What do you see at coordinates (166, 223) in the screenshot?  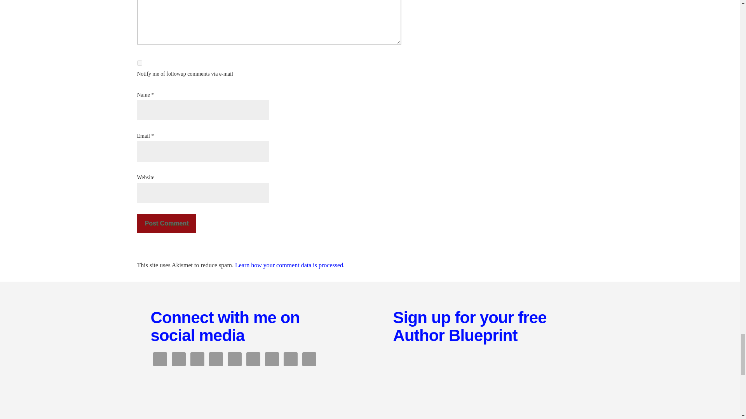 I see `Post Comment` at bounding box center [166, 223].